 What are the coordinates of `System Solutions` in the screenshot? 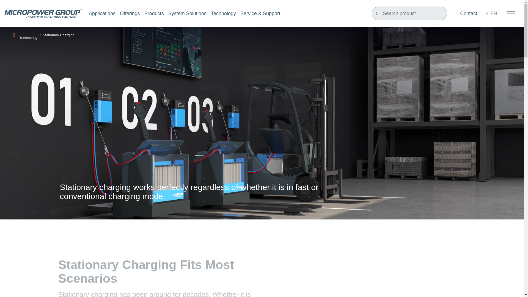 It's located at (187, 14).